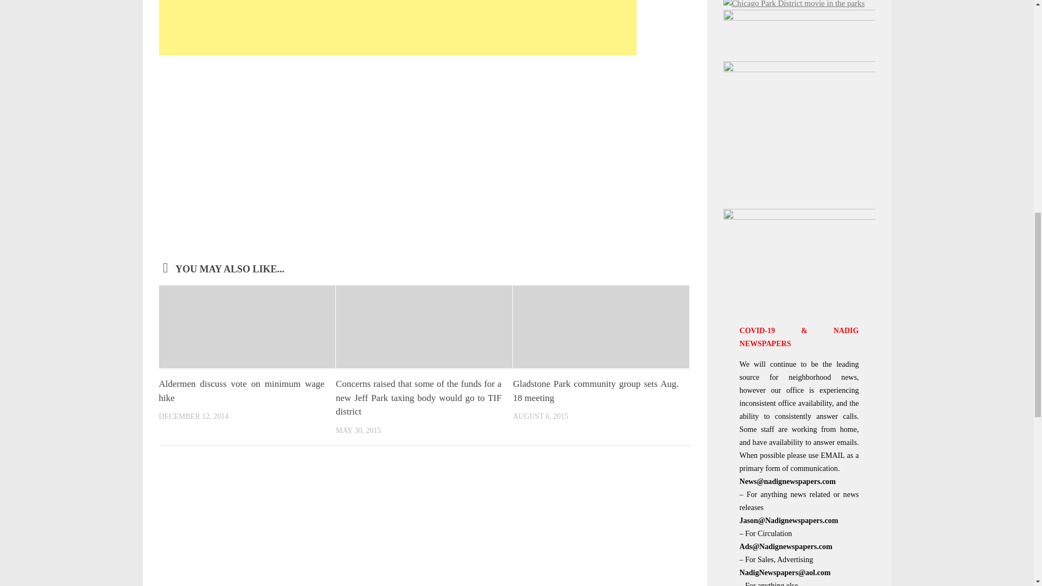 The image size is (1042, 586). What do you see at coordinates (241, 391) in the screenshot?
I see `Aldermen discuss vote on minimum wage hike` at bounding box center [241, 391].